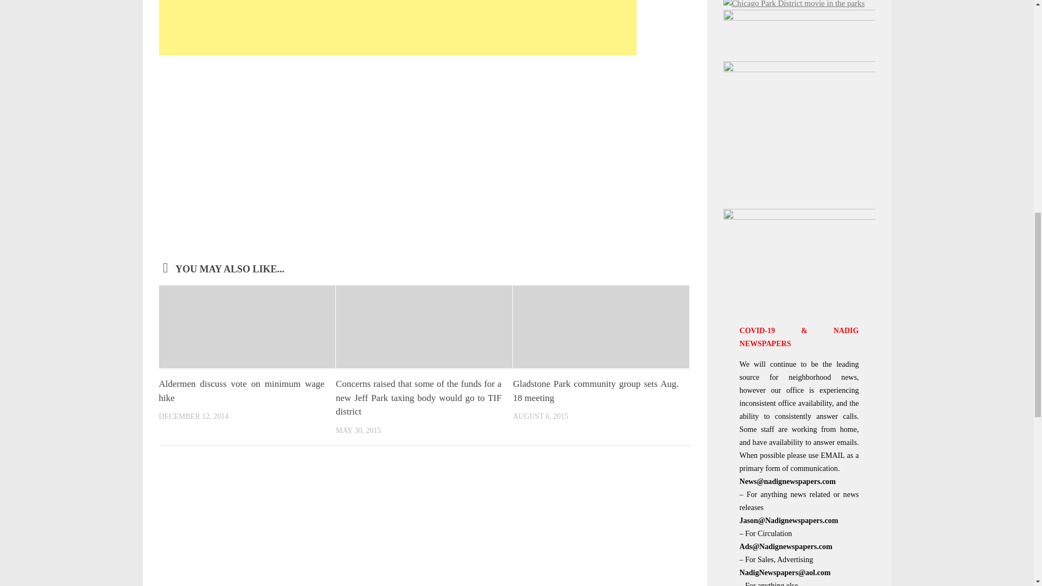 The image size is (1042, 586). What do you see at coordinates (241, 391) in the screenshot?
I see `Aldermen discuss vote on minimum wage hike` at bounding box center [241, 391].